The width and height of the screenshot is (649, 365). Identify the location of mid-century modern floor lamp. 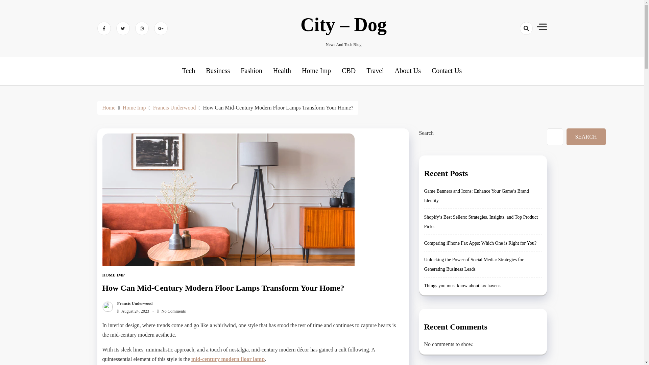
(228, 359).